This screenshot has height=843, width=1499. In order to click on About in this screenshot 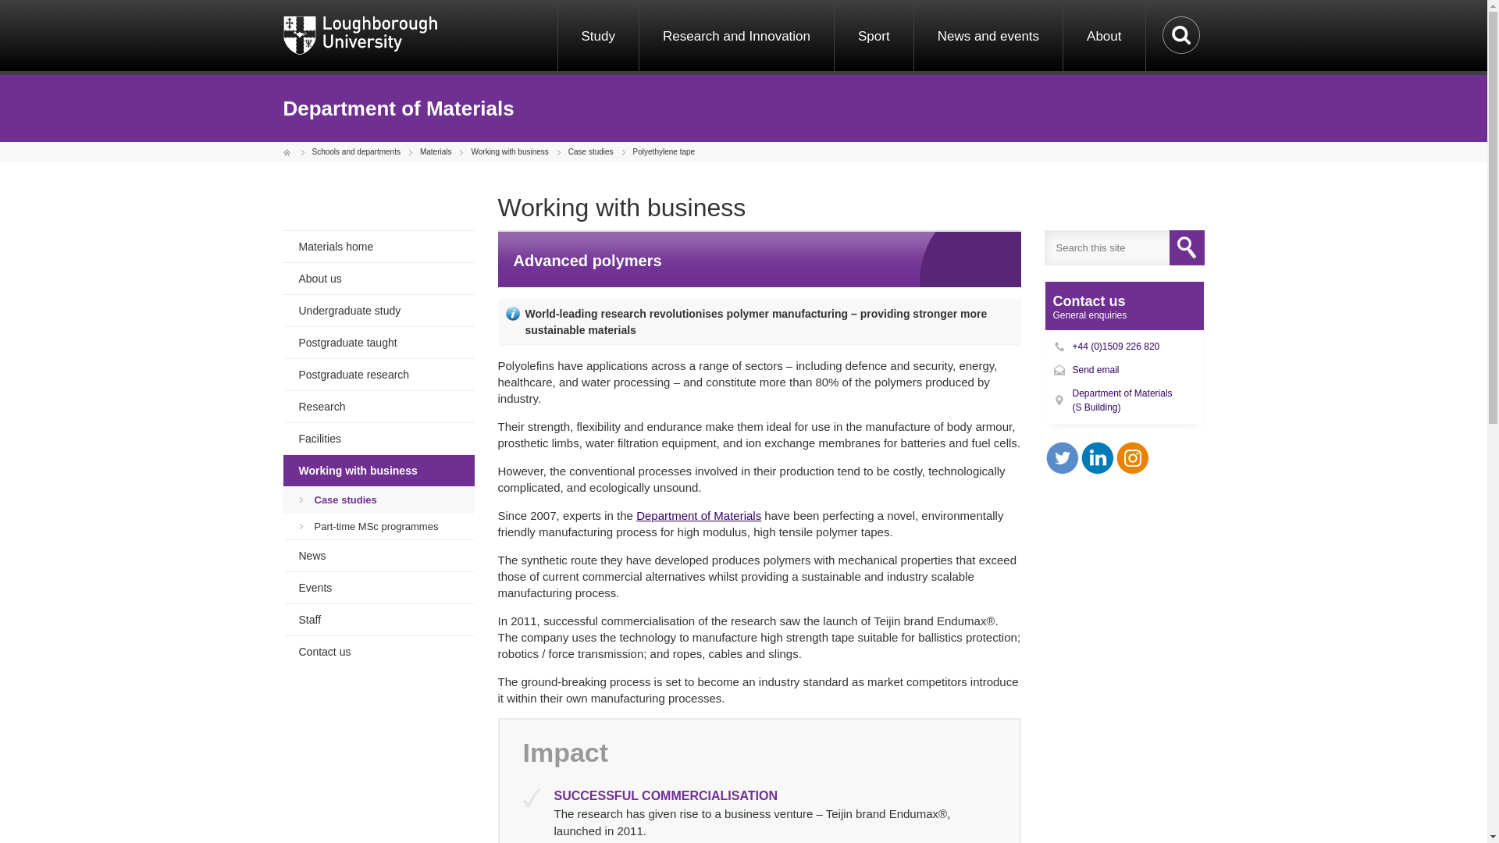, I will do `click(1104, 37)`.